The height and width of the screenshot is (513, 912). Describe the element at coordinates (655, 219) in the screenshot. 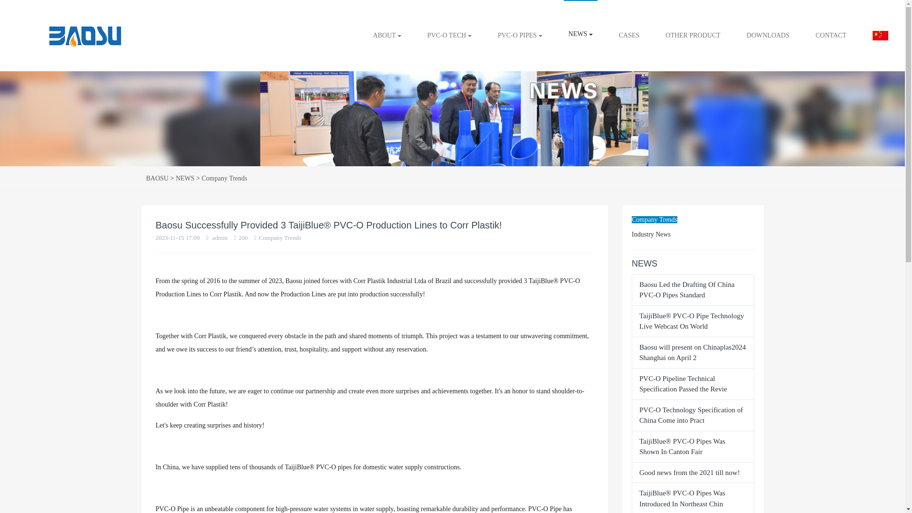

I see `Company Trends` at that location.